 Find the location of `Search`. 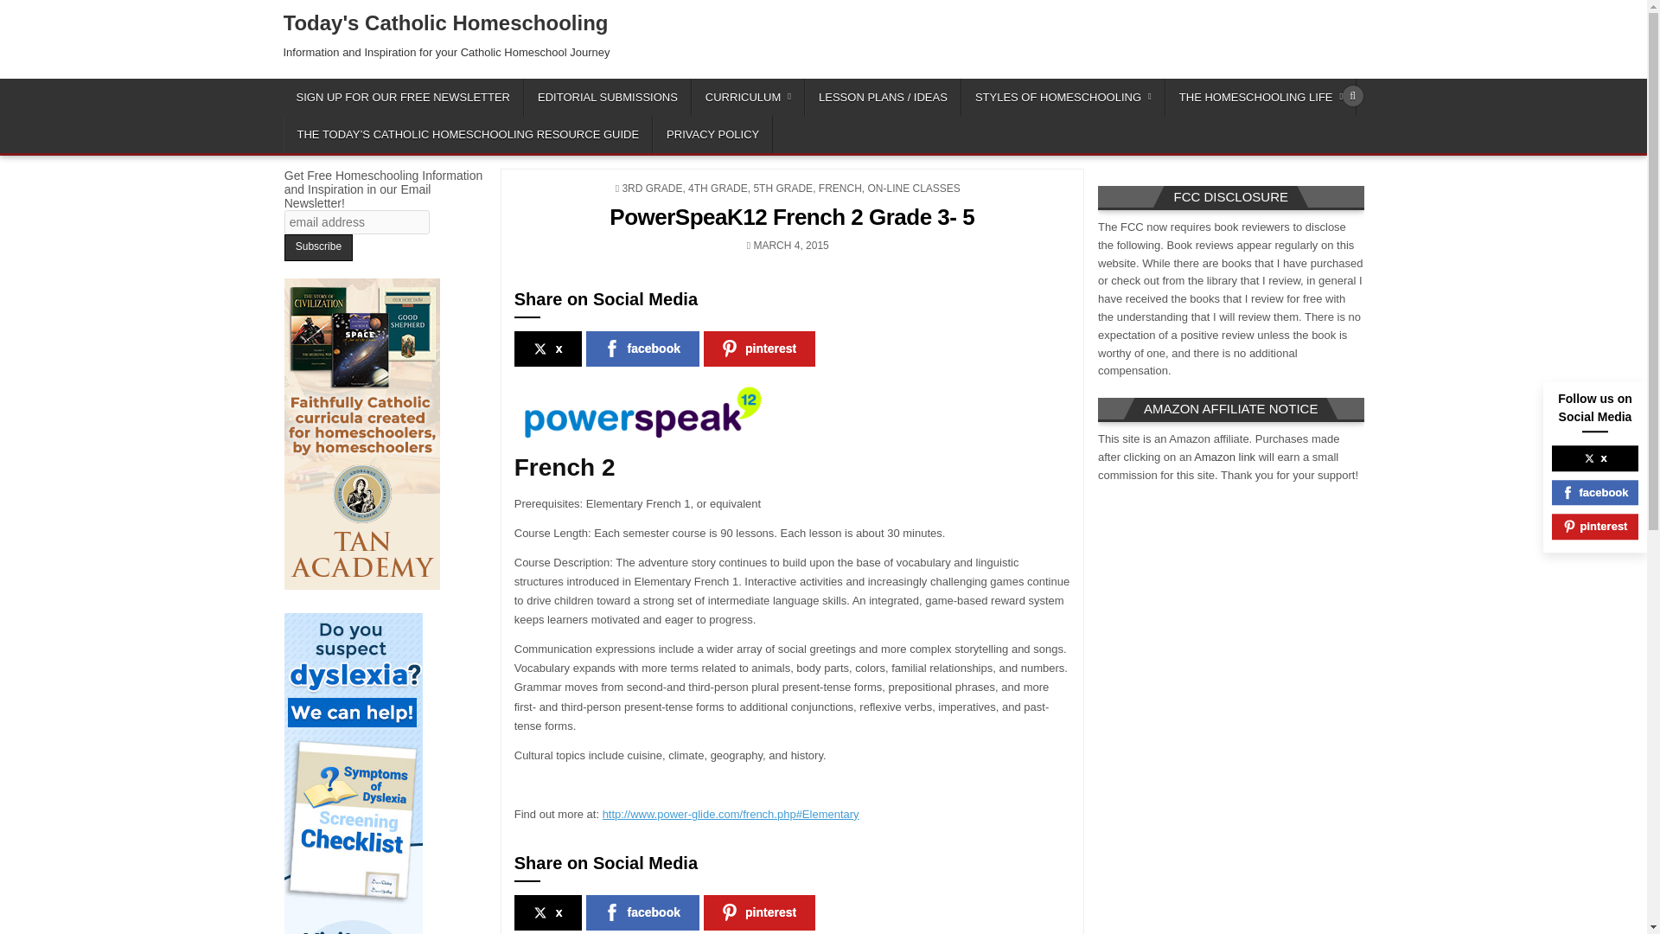

Search is located at coordinates (1352, 96).